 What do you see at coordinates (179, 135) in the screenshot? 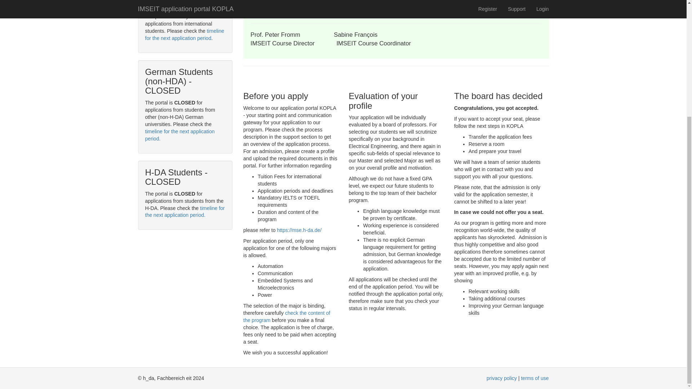
I see `timeline for the next application period.` at bounding box center [179, 135].